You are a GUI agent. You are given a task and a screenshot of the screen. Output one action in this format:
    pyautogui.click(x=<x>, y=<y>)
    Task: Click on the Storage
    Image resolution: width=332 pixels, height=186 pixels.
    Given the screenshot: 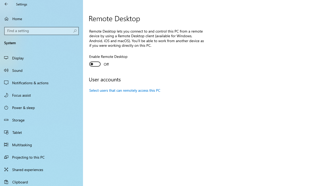 What is the action you would take?
    pyautogui.click(x=41, y=120)
    